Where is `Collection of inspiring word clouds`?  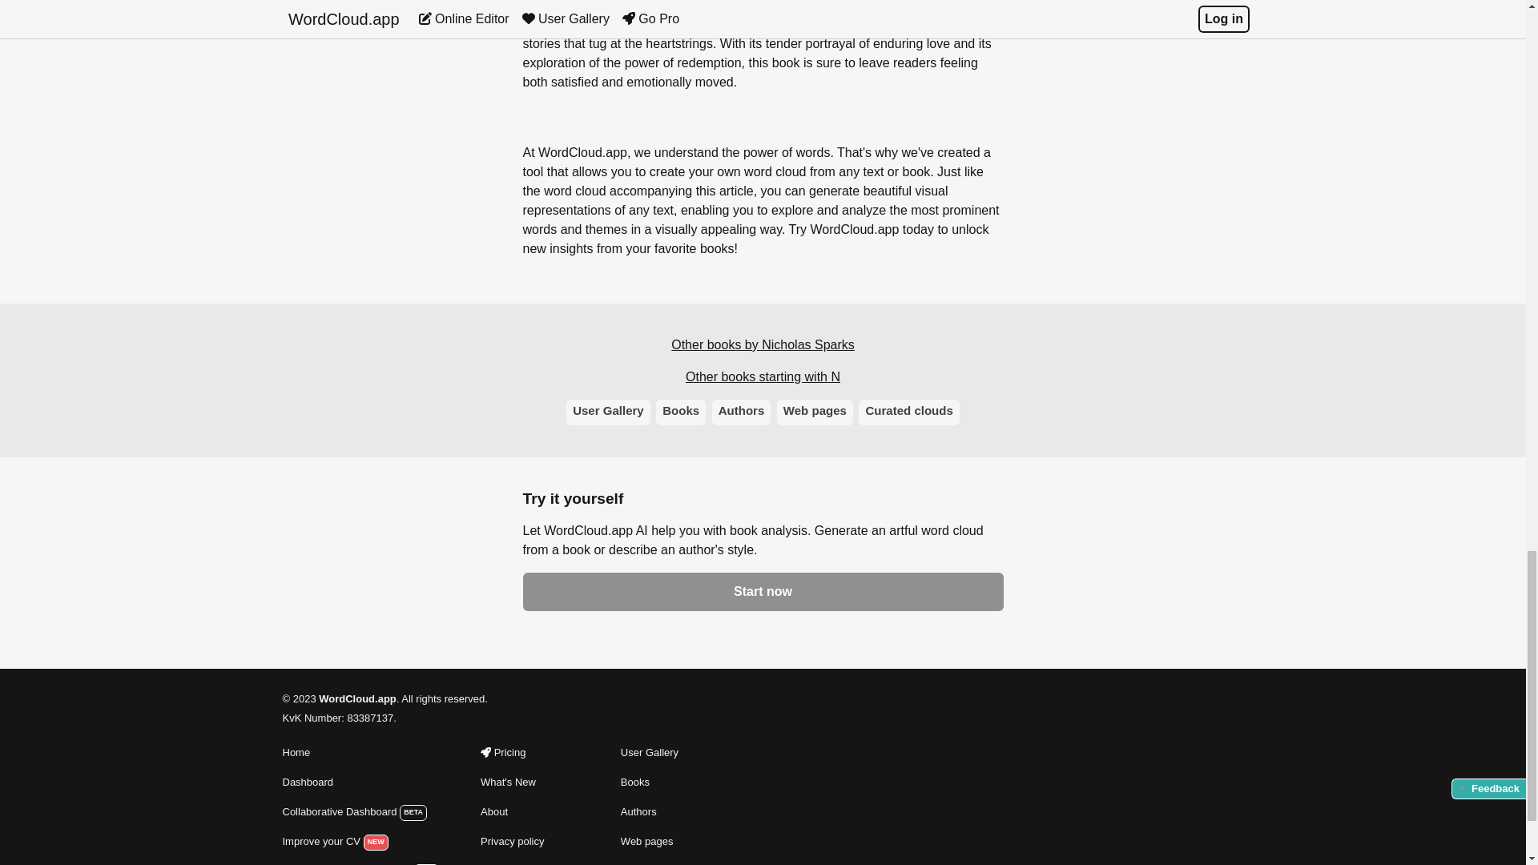 Collection of inspiring word clouds is located at coordinates (655, 863).